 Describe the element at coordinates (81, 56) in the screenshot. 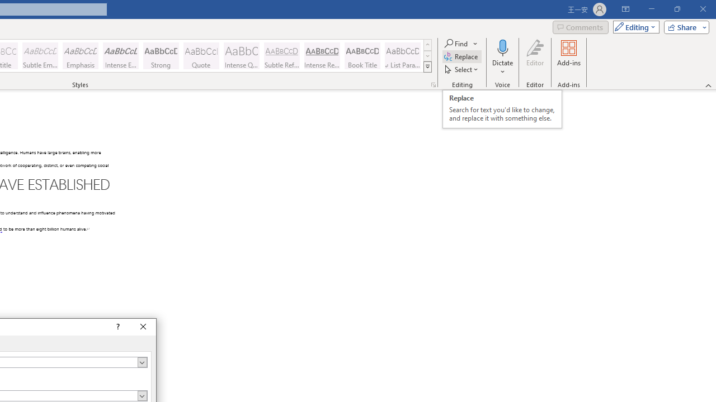

I see `Emphasis` at that location.